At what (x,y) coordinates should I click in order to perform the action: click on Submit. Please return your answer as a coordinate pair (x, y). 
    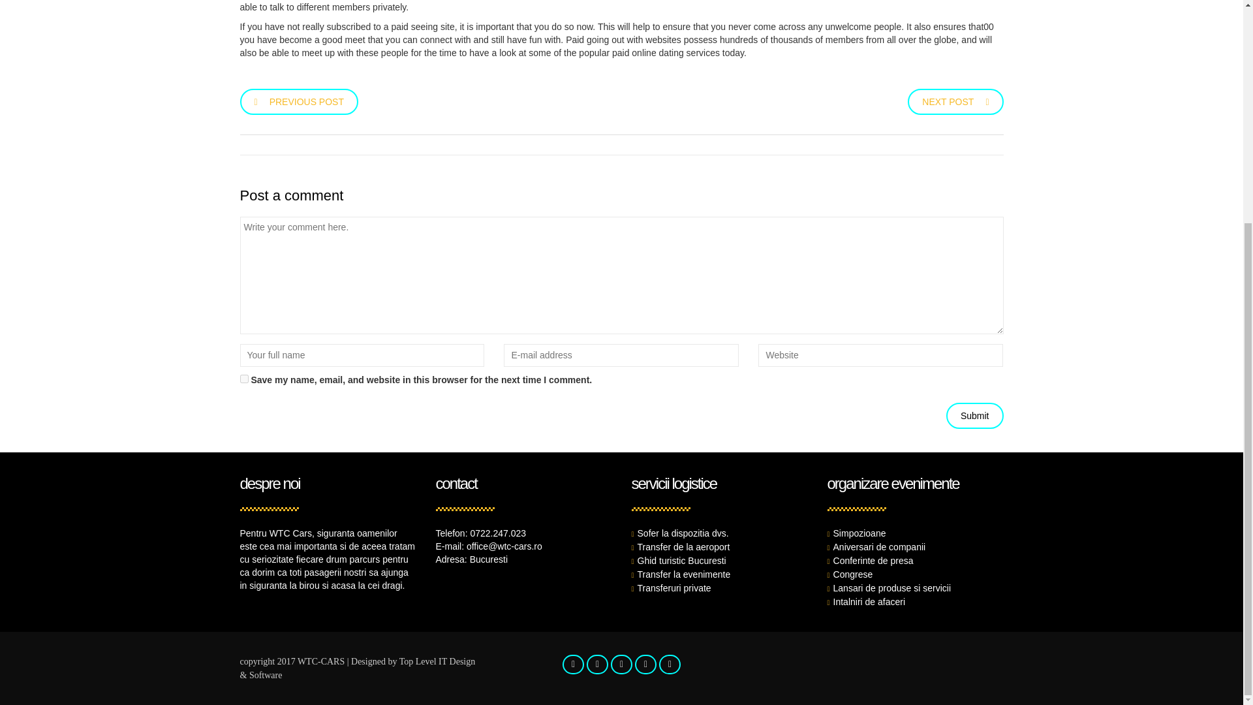
    Looking at the image, I should click on (974, 415).